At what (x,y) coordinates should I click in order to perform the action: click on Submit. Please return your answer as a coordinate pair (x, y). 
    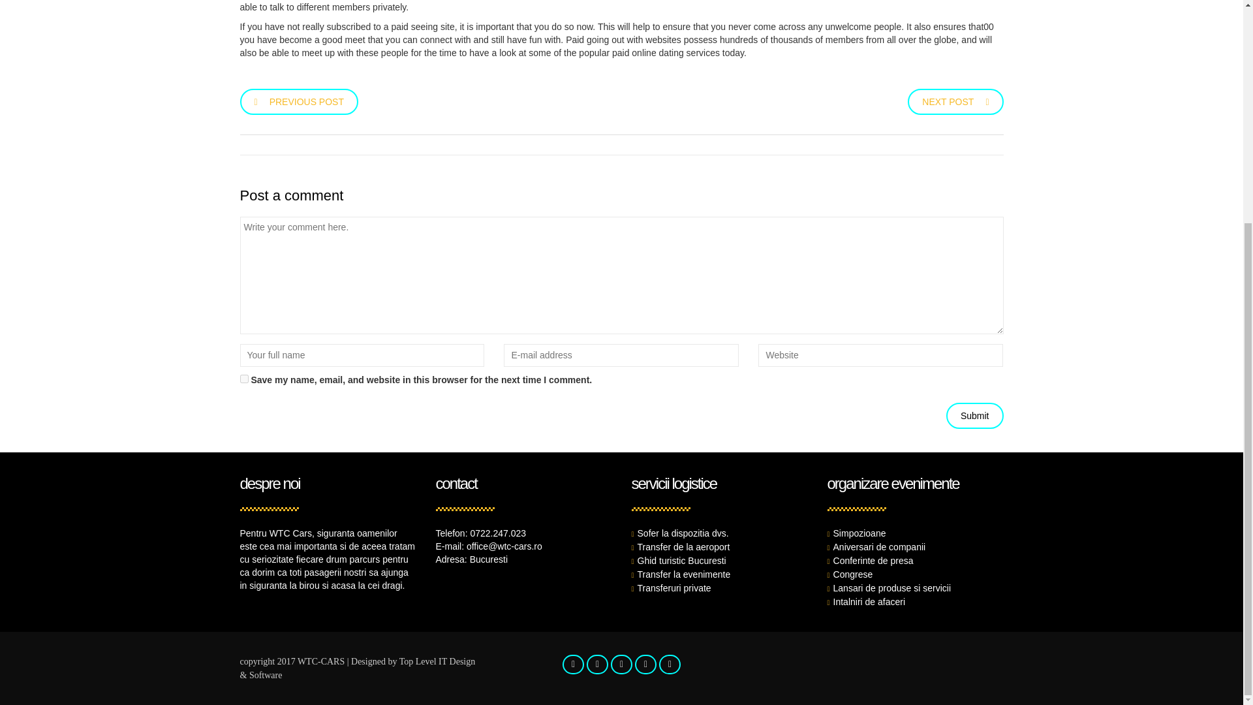
    Looking at the image, I should click on (974, 415).